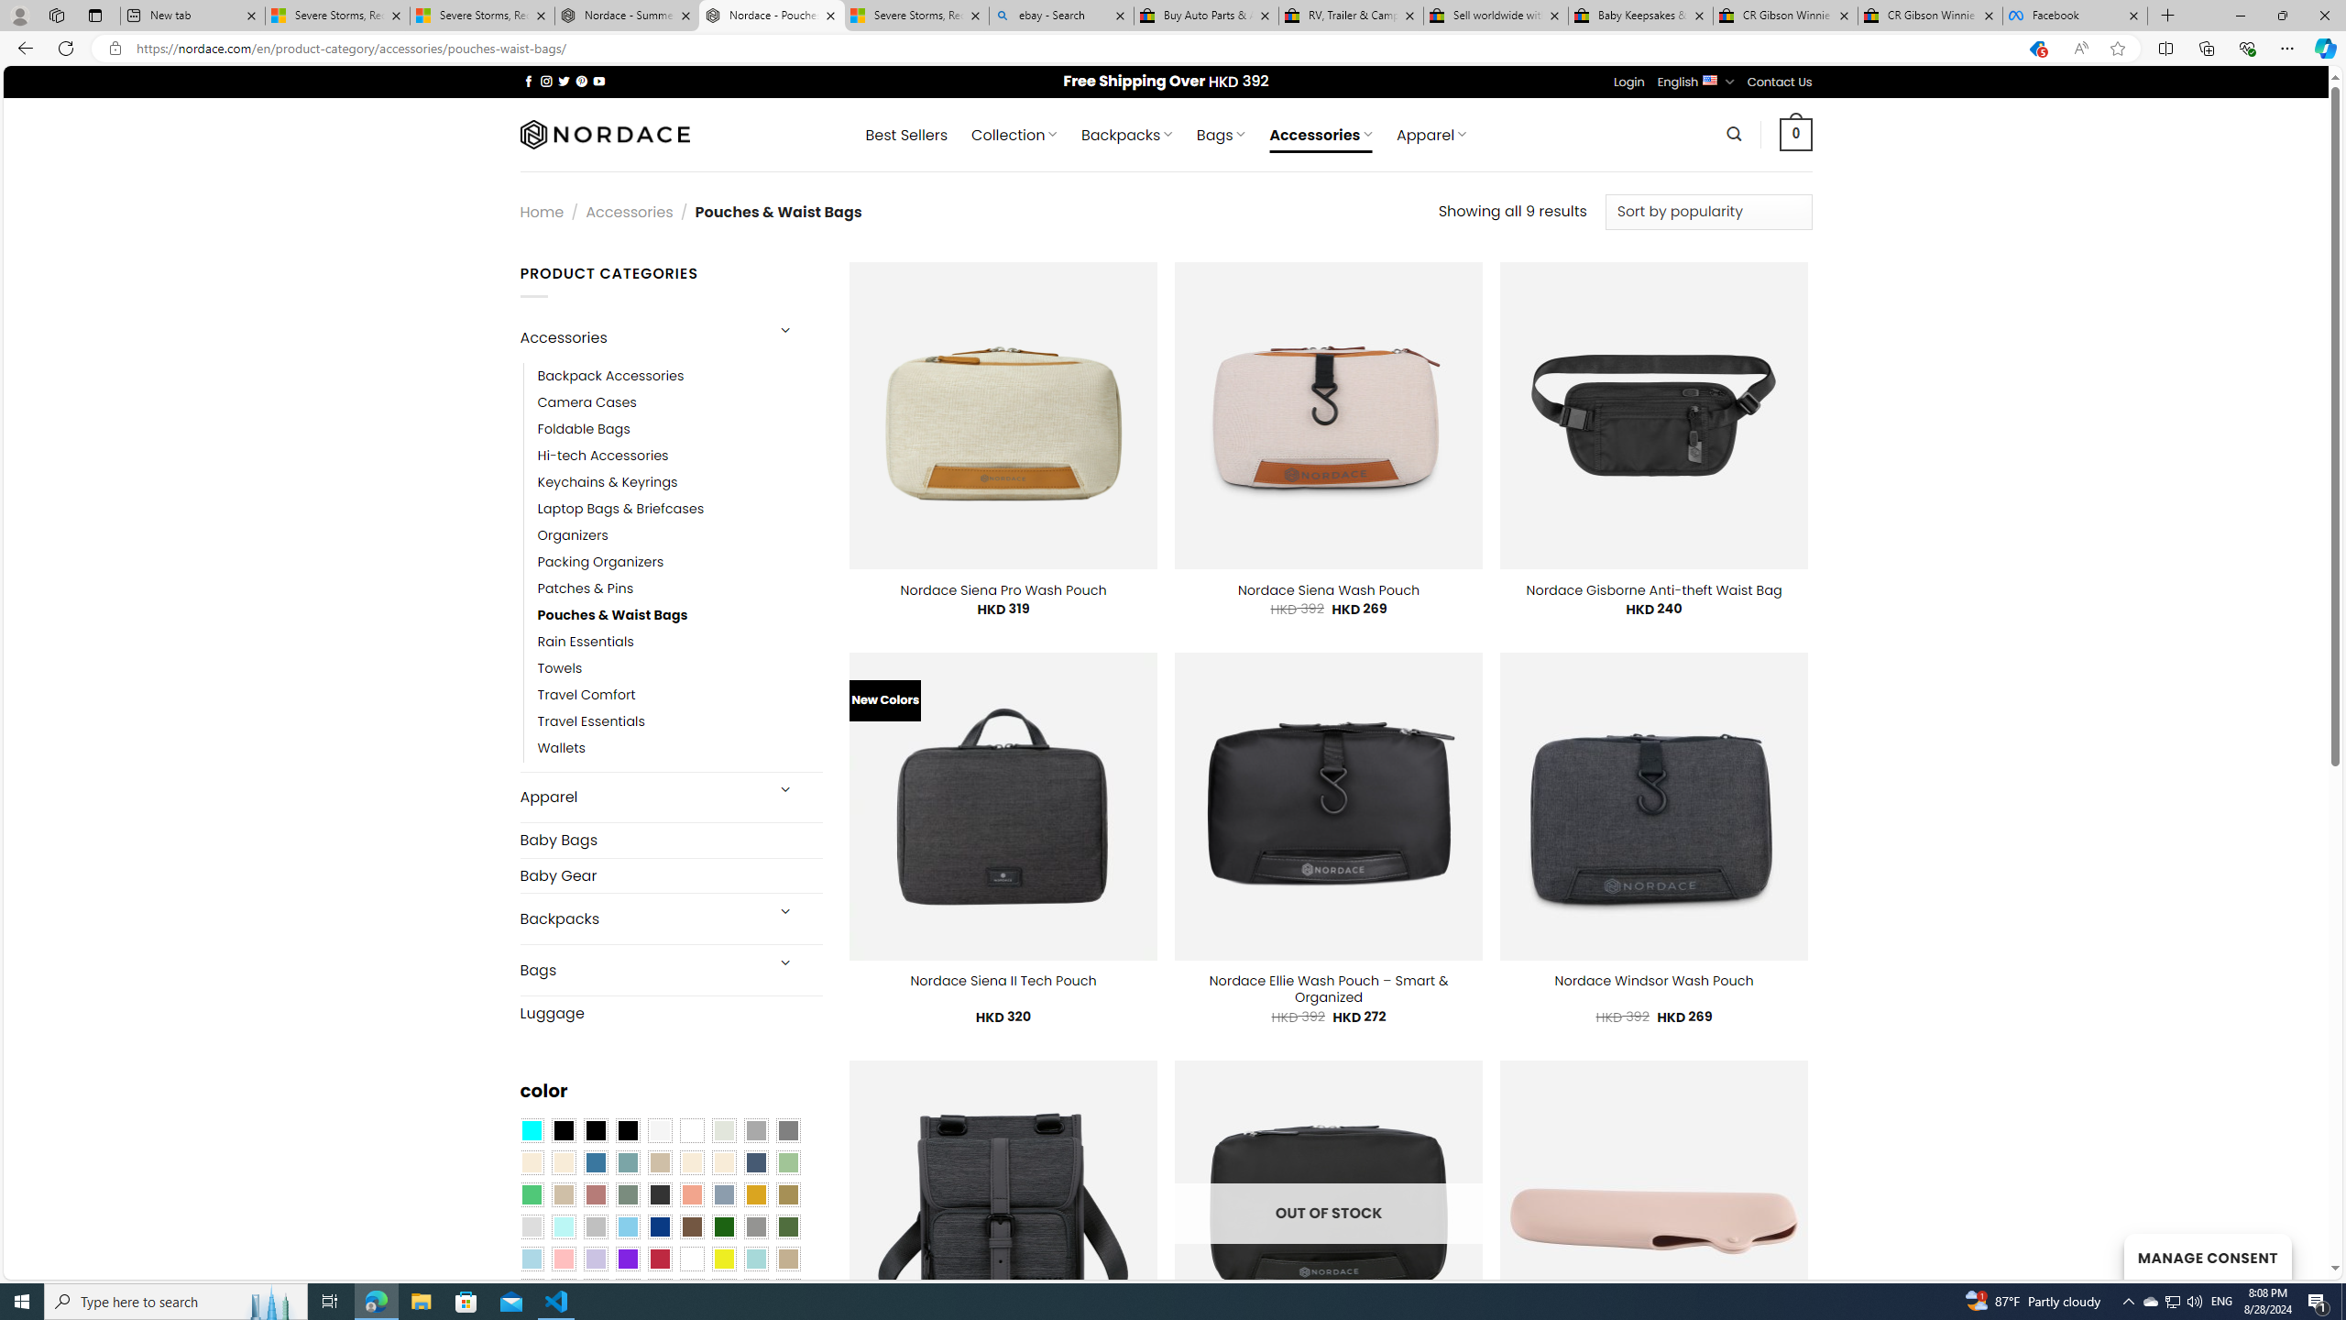 Image resolution: width=2346 pixels, height=1320 pixels. Describe the element at coordinates (1640, 16) in the screenshot. I see `Baby Keepsakes & Announcements for sale | eBay` at that location.